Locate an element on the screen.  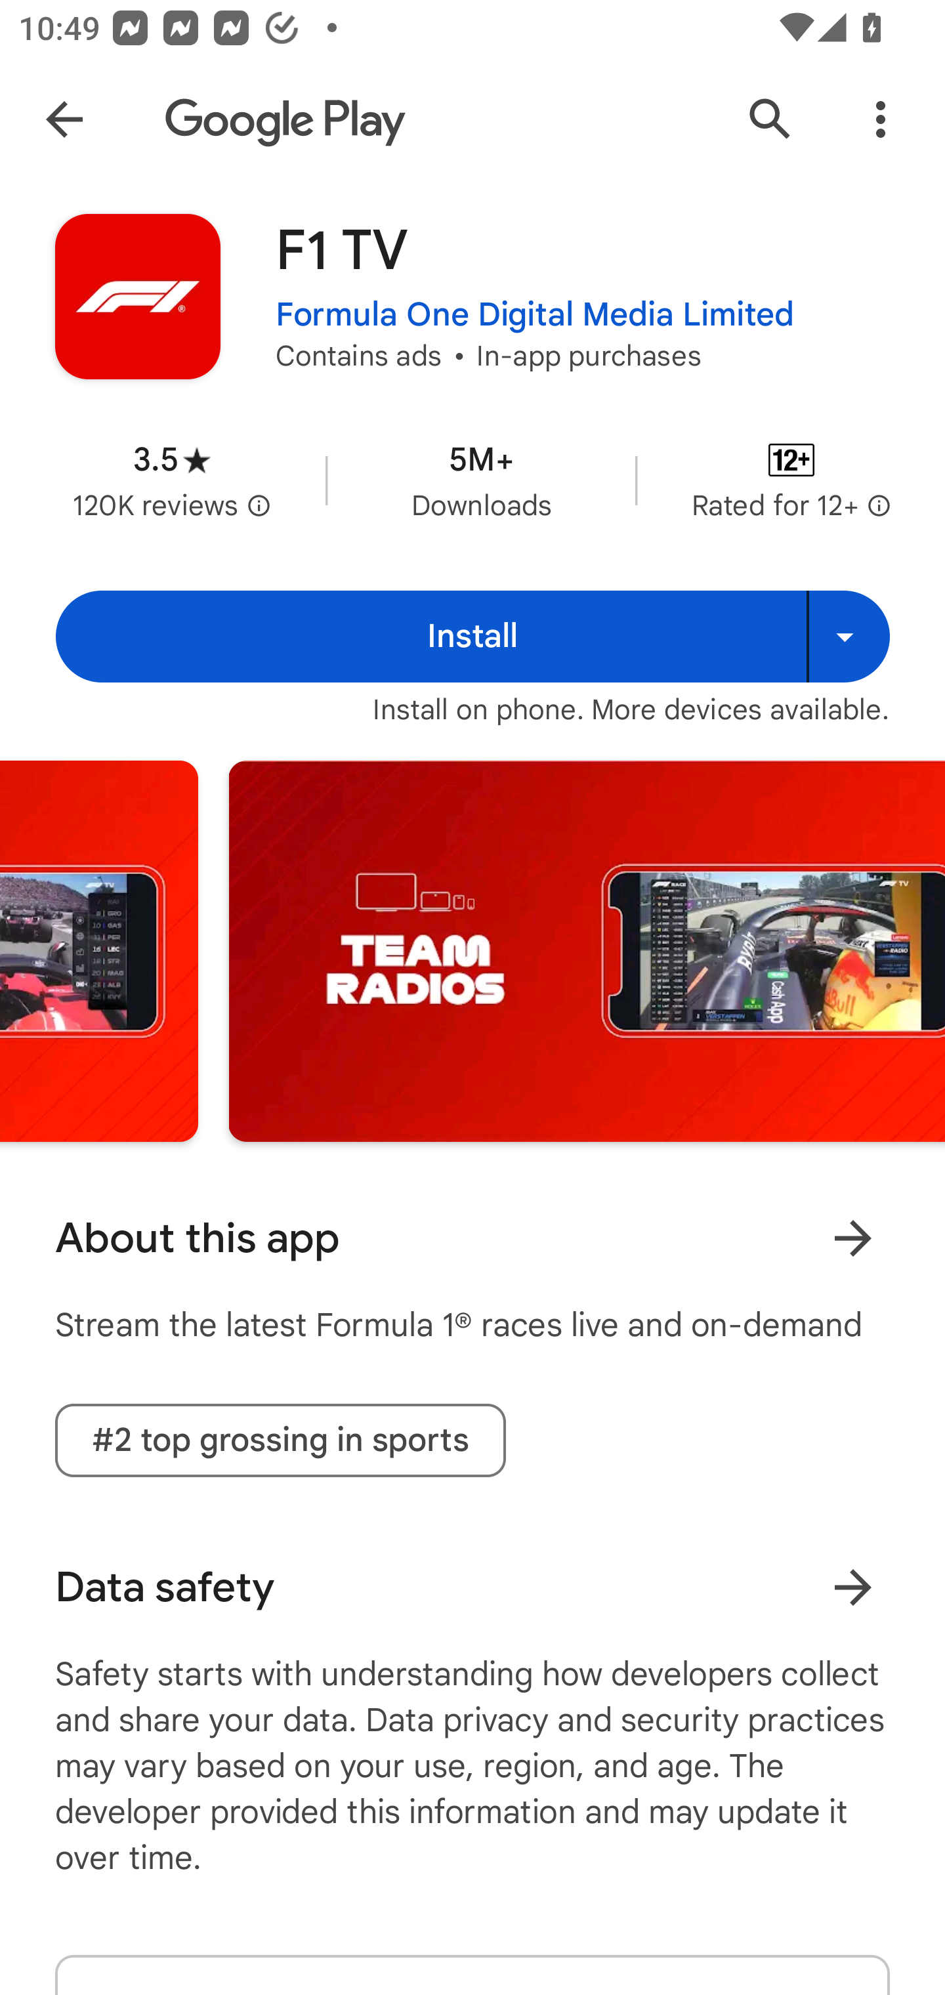
More Options is located at coordinates (881, 119).